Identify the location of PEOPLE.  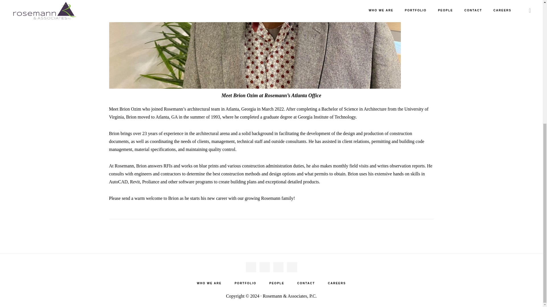
(277, 283).